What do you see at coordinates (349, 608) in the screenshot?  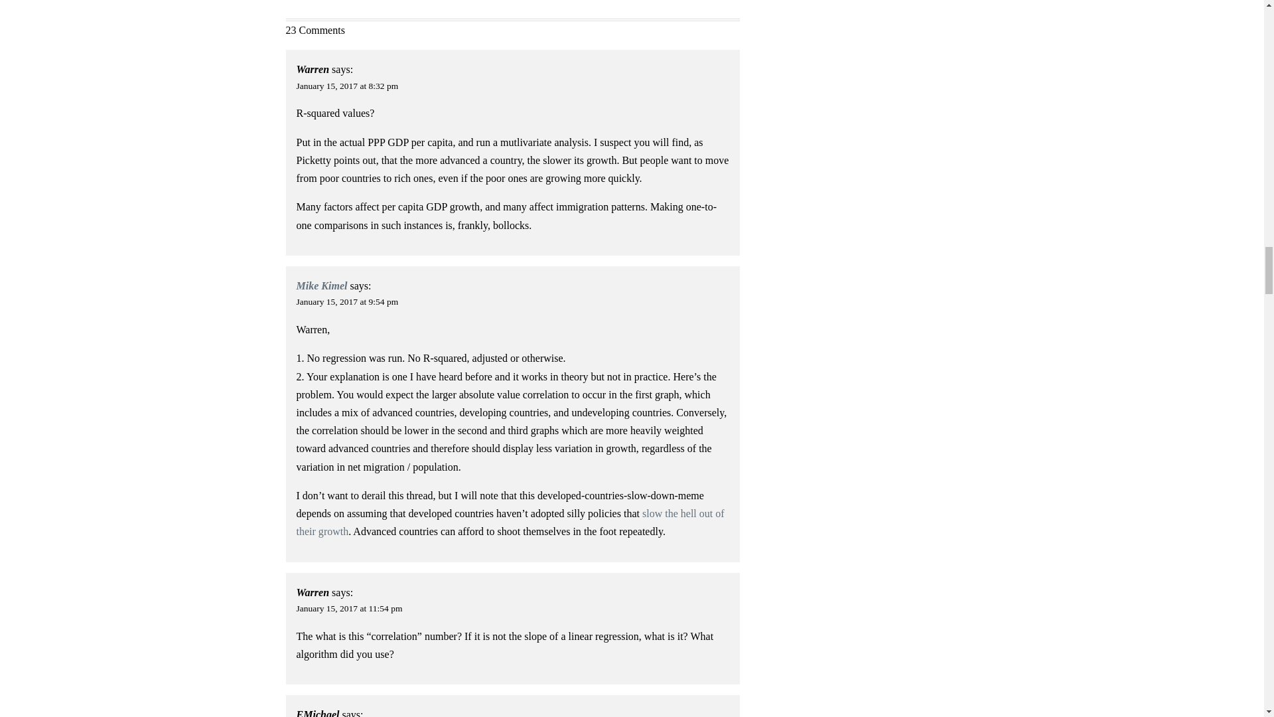 I see `January 15, 2017 at 11:54 pm` at bounding box center [349, 608].